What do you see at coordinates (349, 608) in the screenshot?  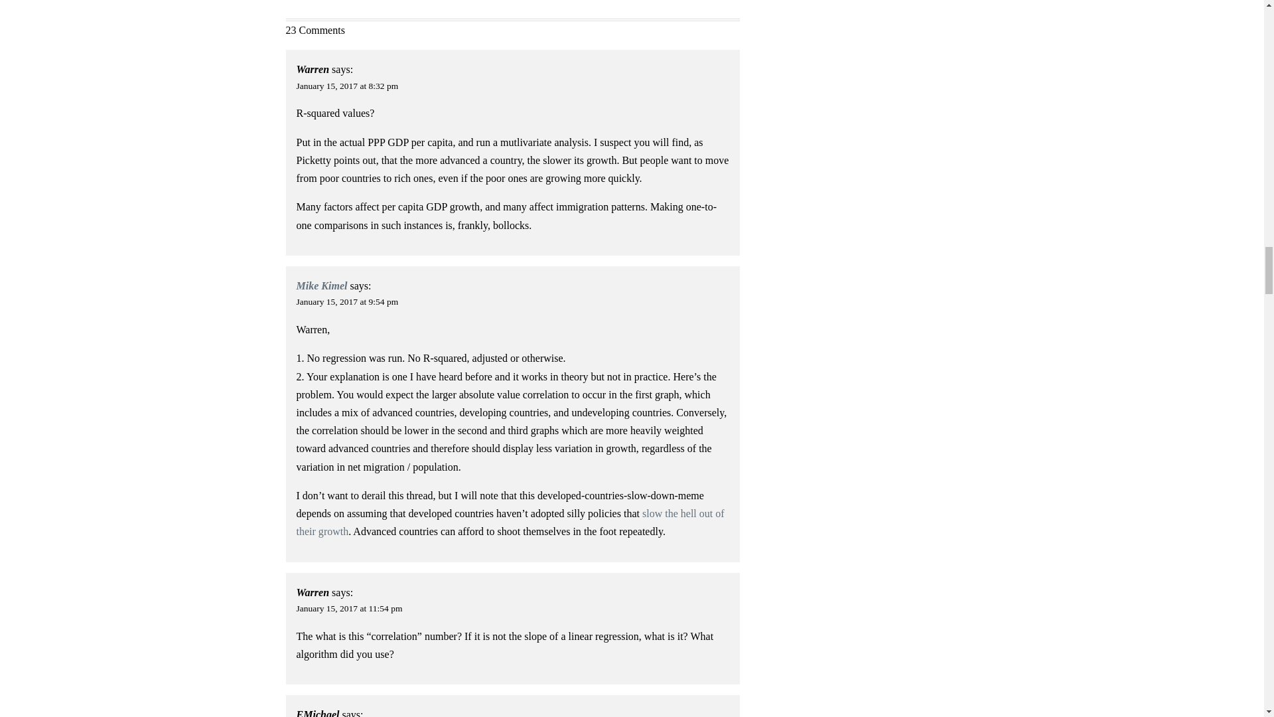 I see `January 15, 2017 at 11:54 pm` at bounding box center [349, 608].